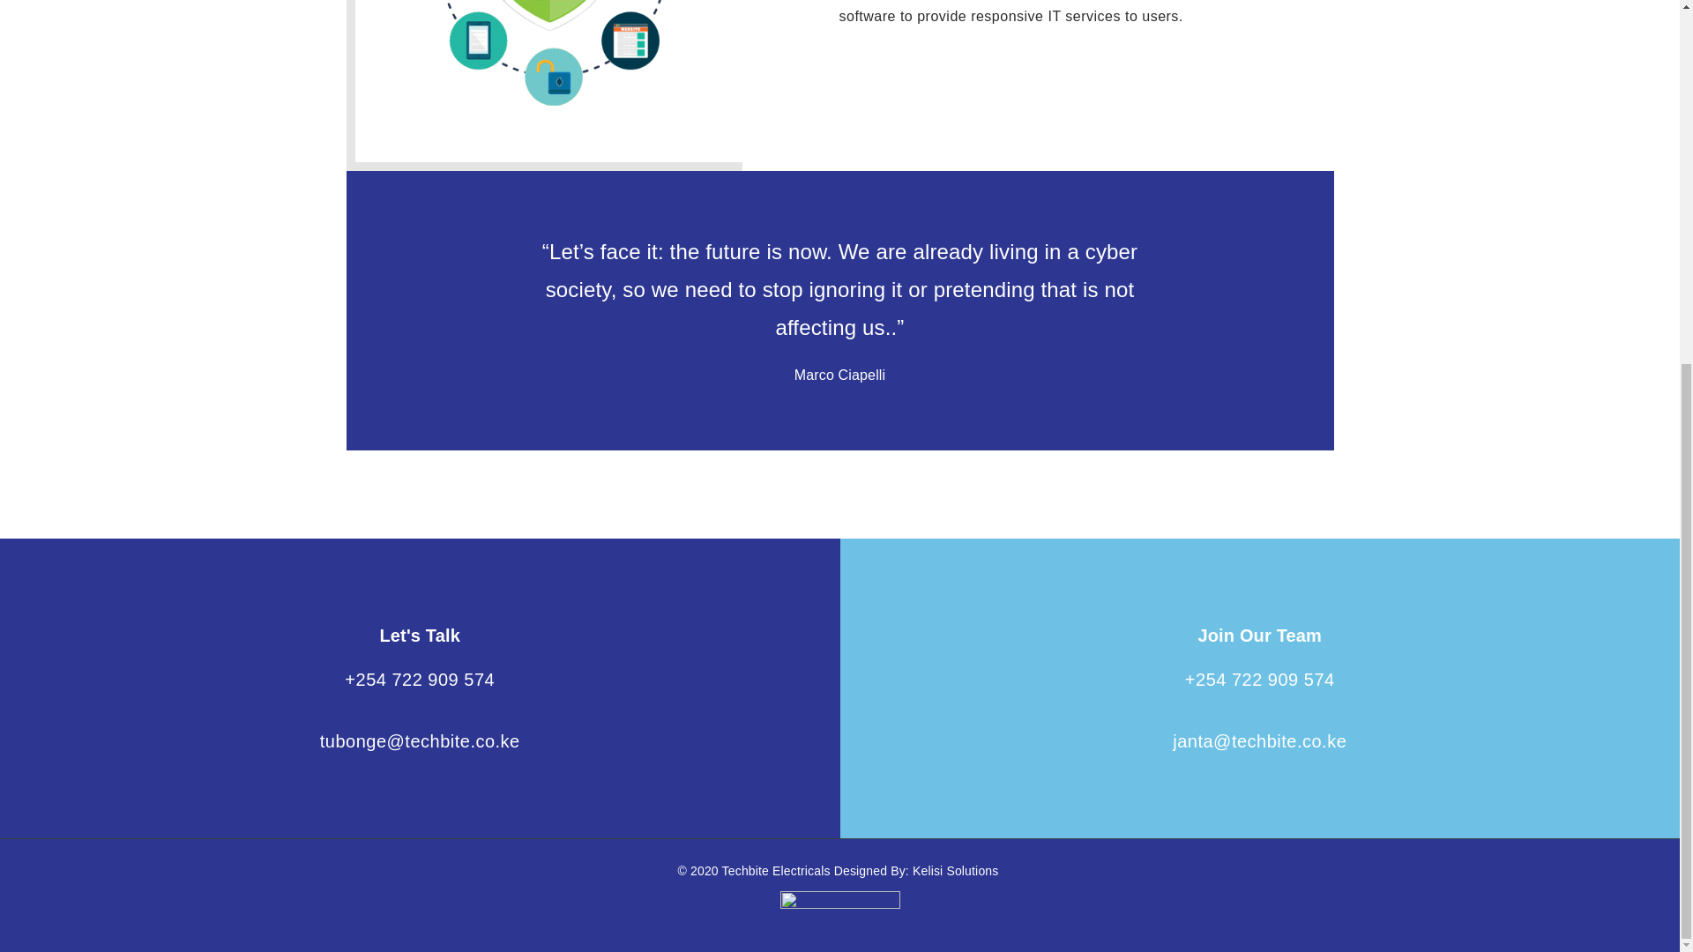 The image size is (1693, 952). What do you see at coordinates (955, 870) in the screenshot?
I see `Kelisi Solutions` at bounding box center [955, 870].